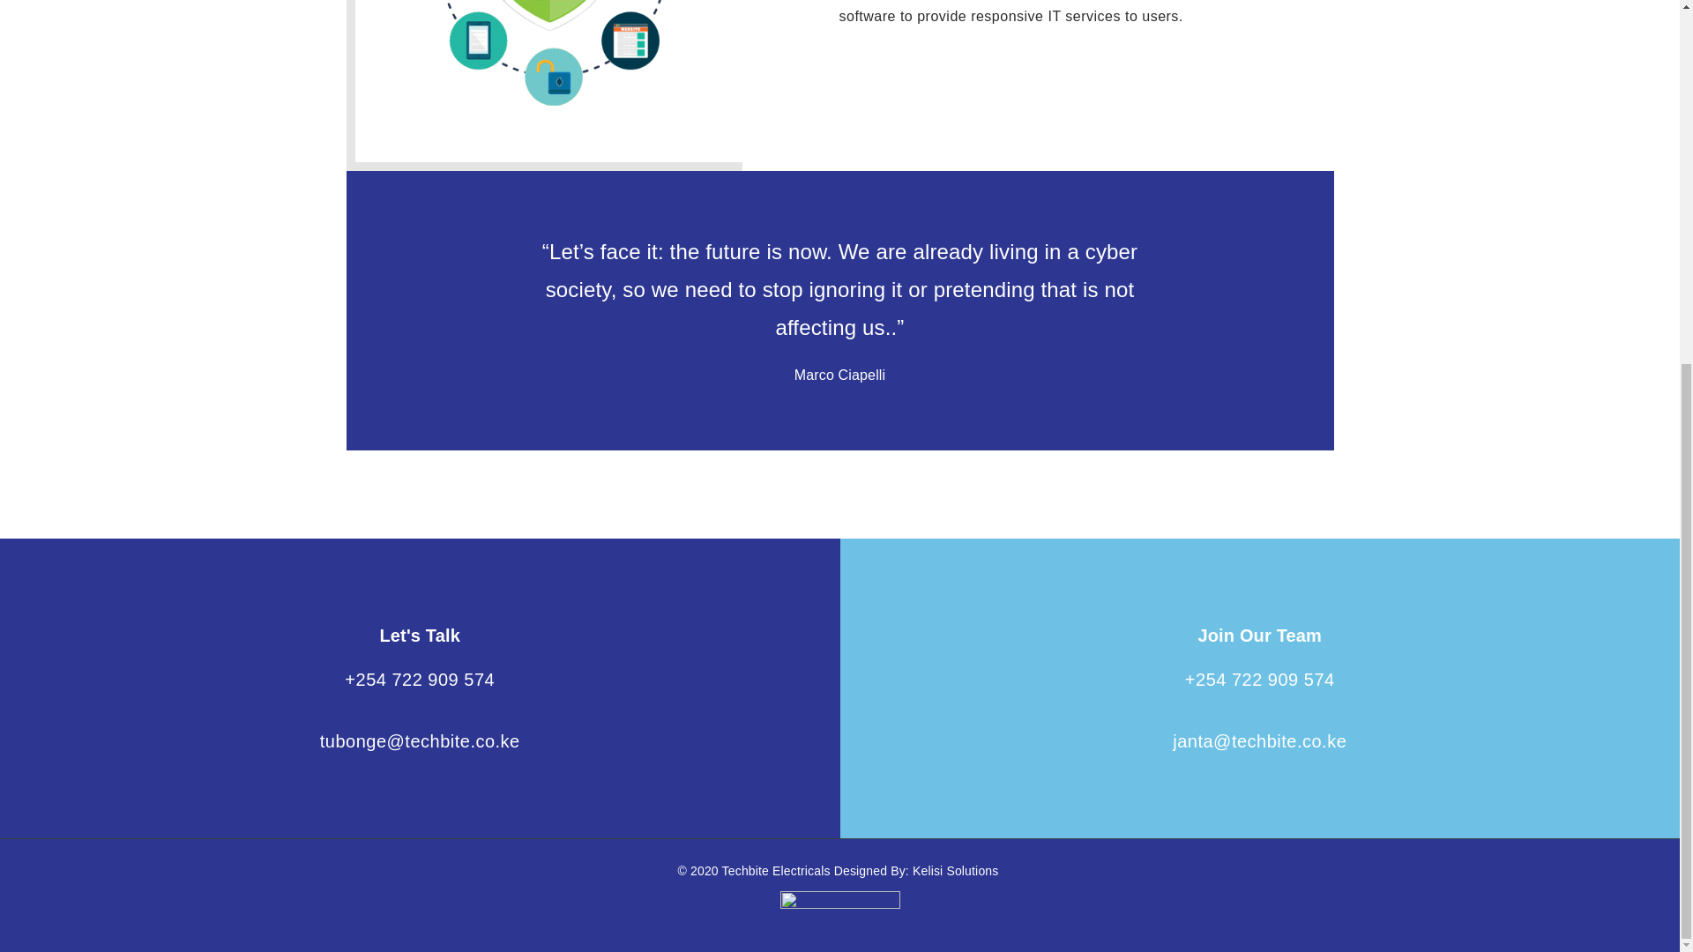 The image size is (1693, 952). What do you see at coordinates (955, 870) in the screenshot?
I see `Kelisi Solutions` at bounding box center [955, 870].